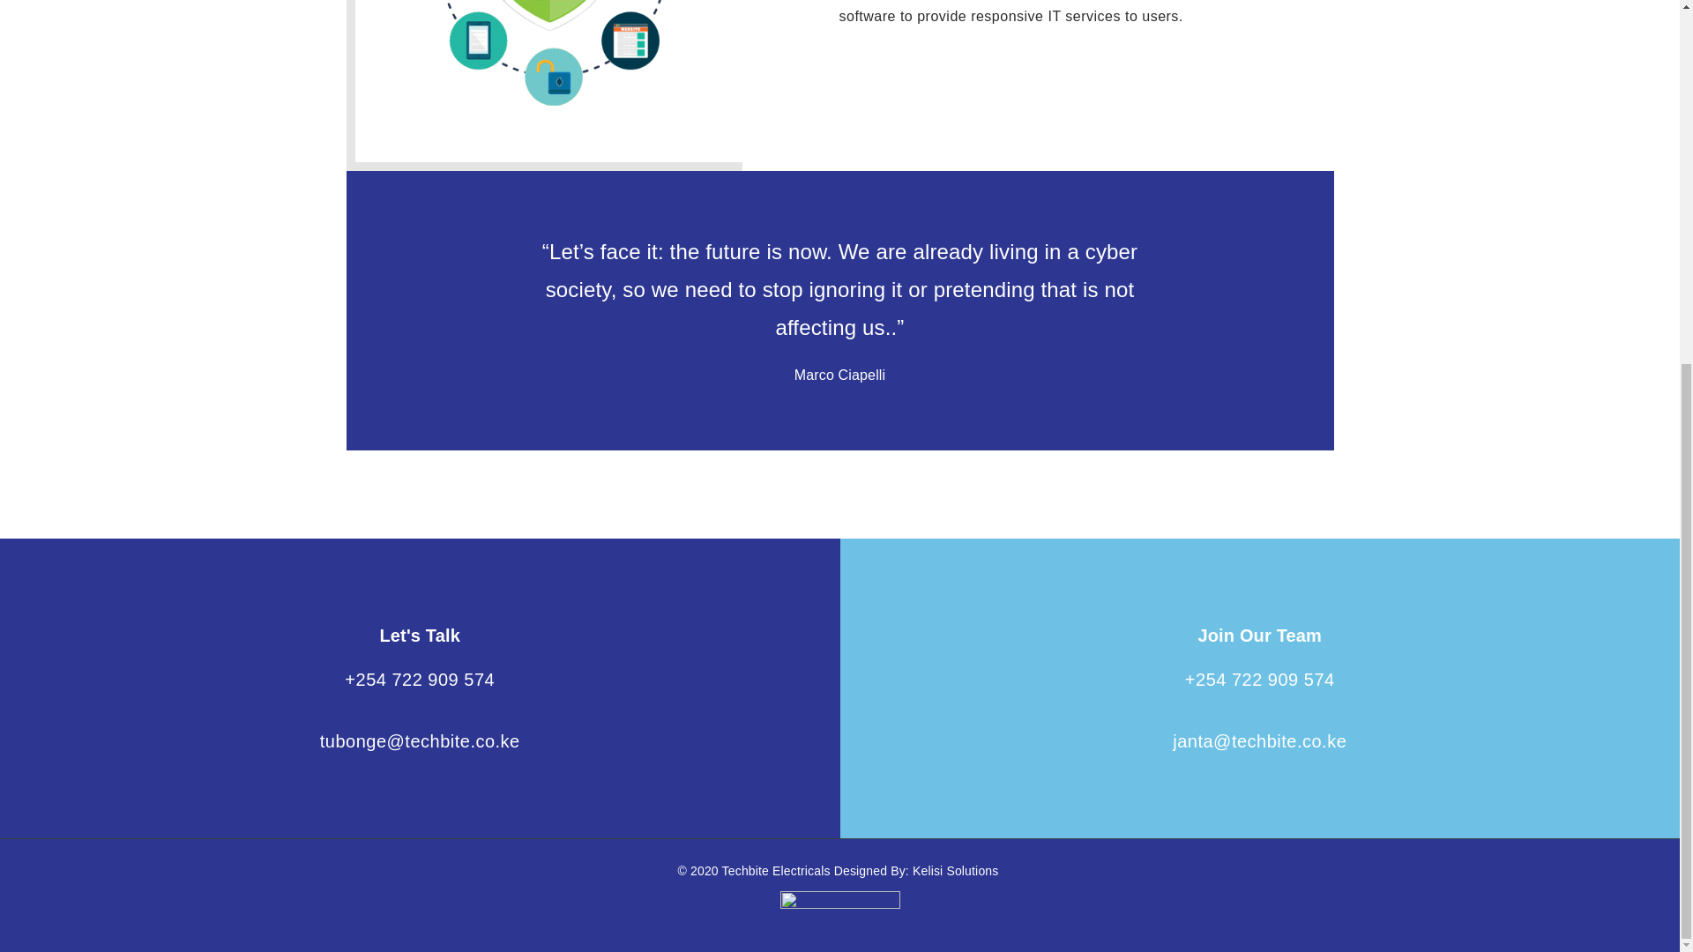 The image size is (1693, 952). What do you see at coordinates (955, 870) in the screenshot?
I see `Kelisi Solutions` at bounding box center [955, 870].